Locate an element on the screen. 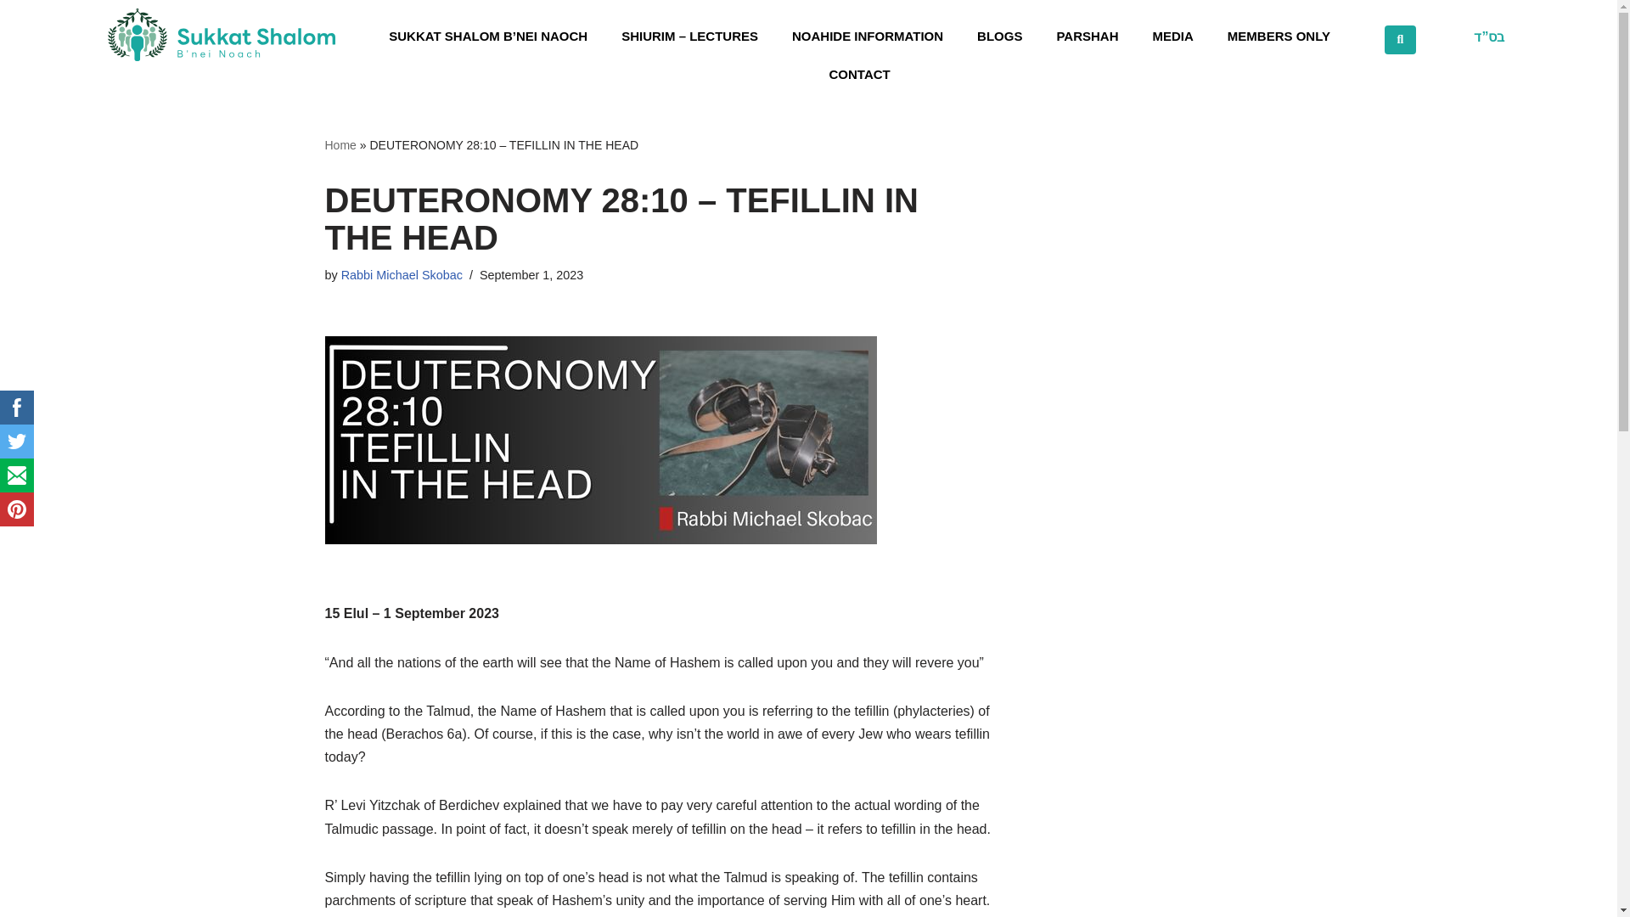 The image size is (1630, 917). NOAHIDE INFORMATION is located at coordinates (871, 36).